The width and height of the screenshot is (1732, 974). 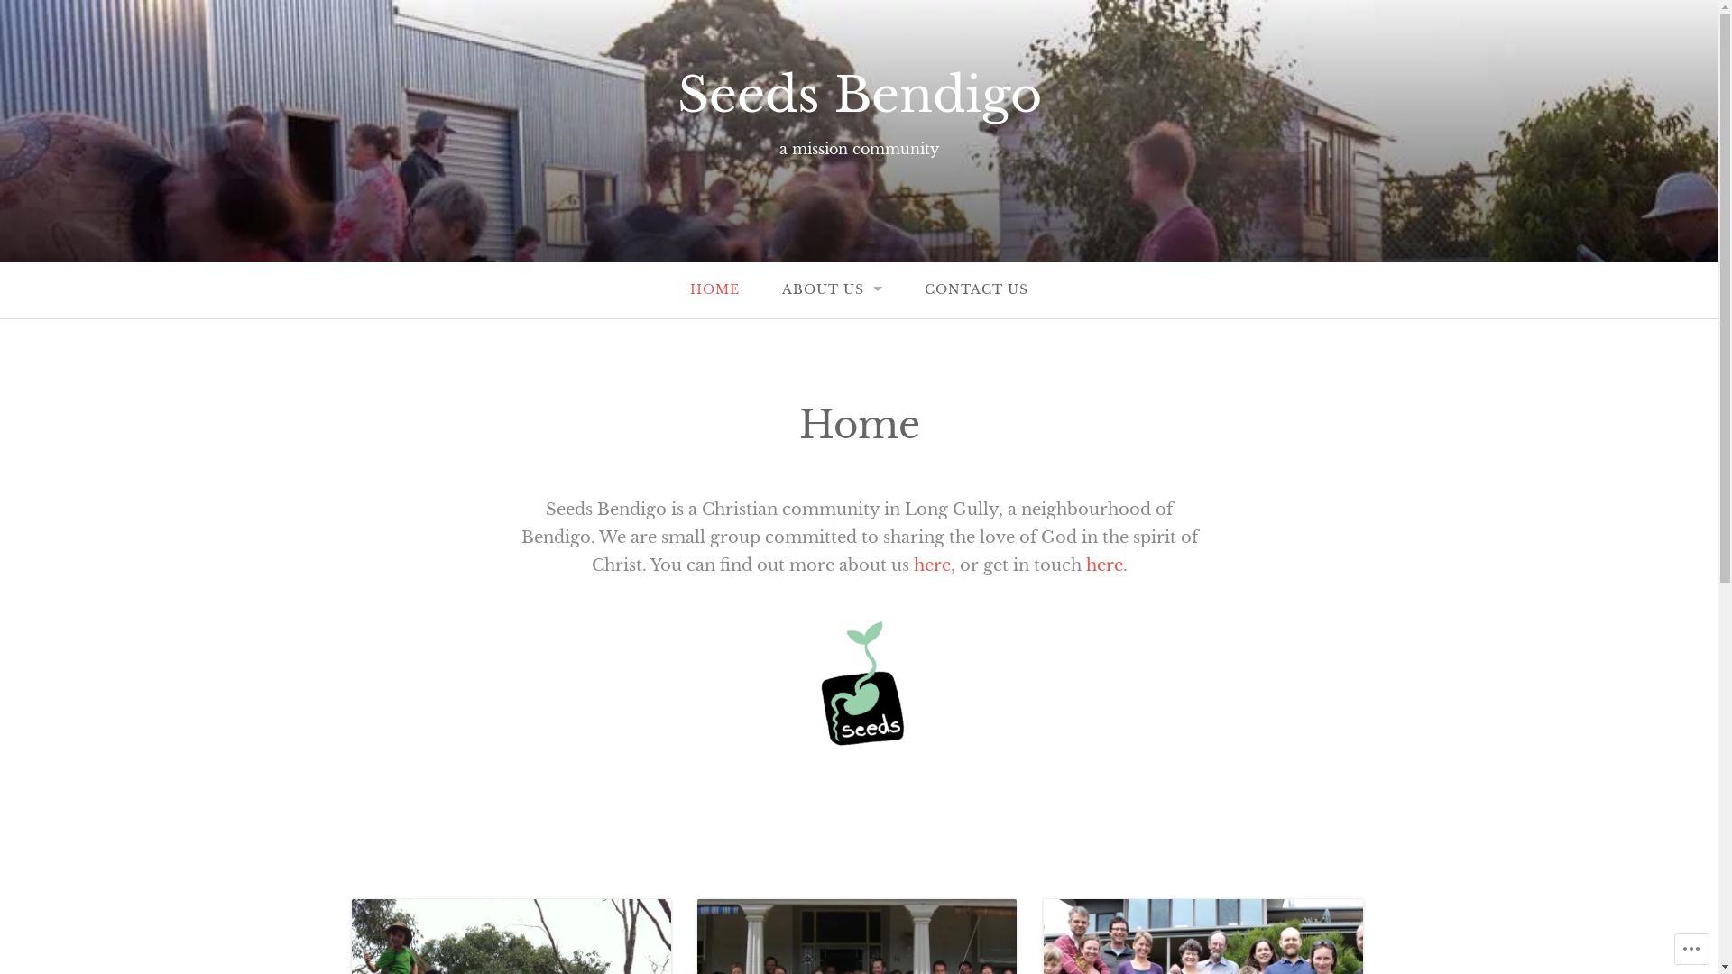 What do you see at coordinates (976, 290) in the screenshot?
I see `CONTACT US` at bounding box center [976, 290].